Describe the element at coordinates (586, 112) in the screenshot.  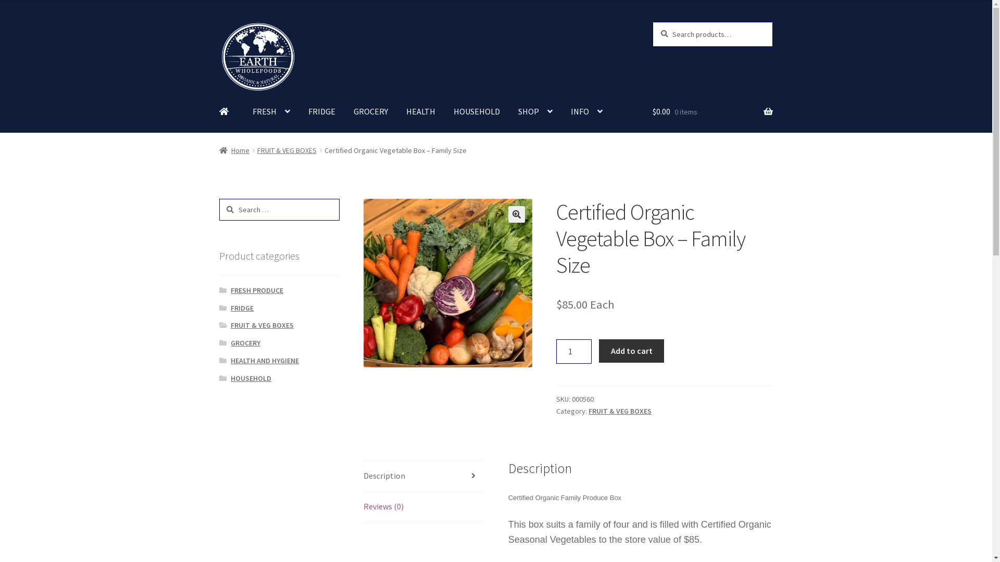
I see `INFO` at that location.